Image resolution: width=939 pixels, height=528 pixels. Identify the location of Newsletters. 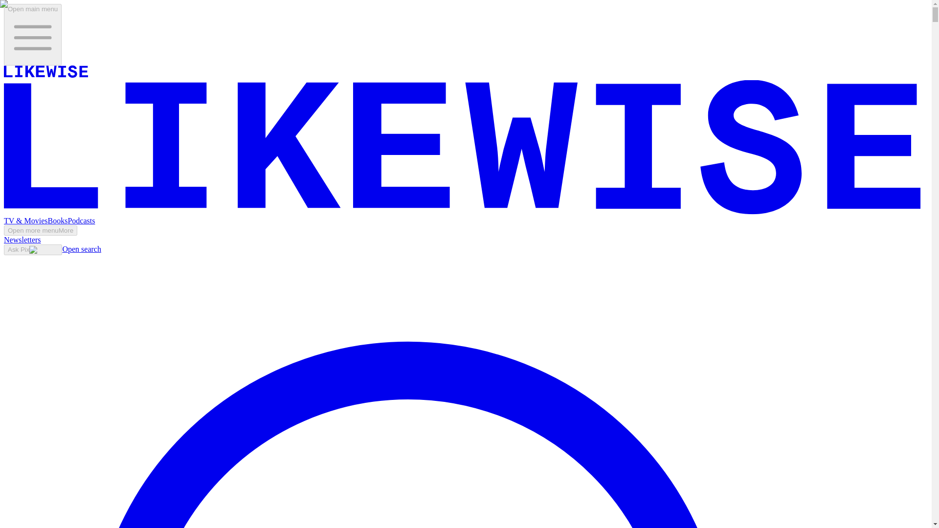
(22, 240).